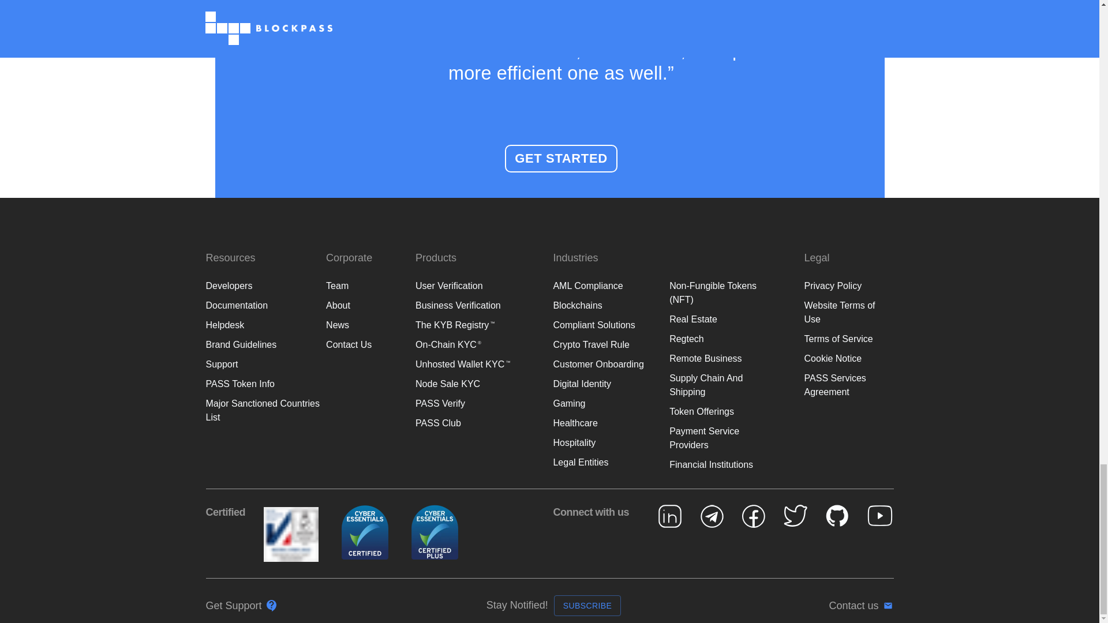  What do you see at coordinates (349, 308) in the screenshot?
I see `Contact Us` at bounding box center [349, 308].